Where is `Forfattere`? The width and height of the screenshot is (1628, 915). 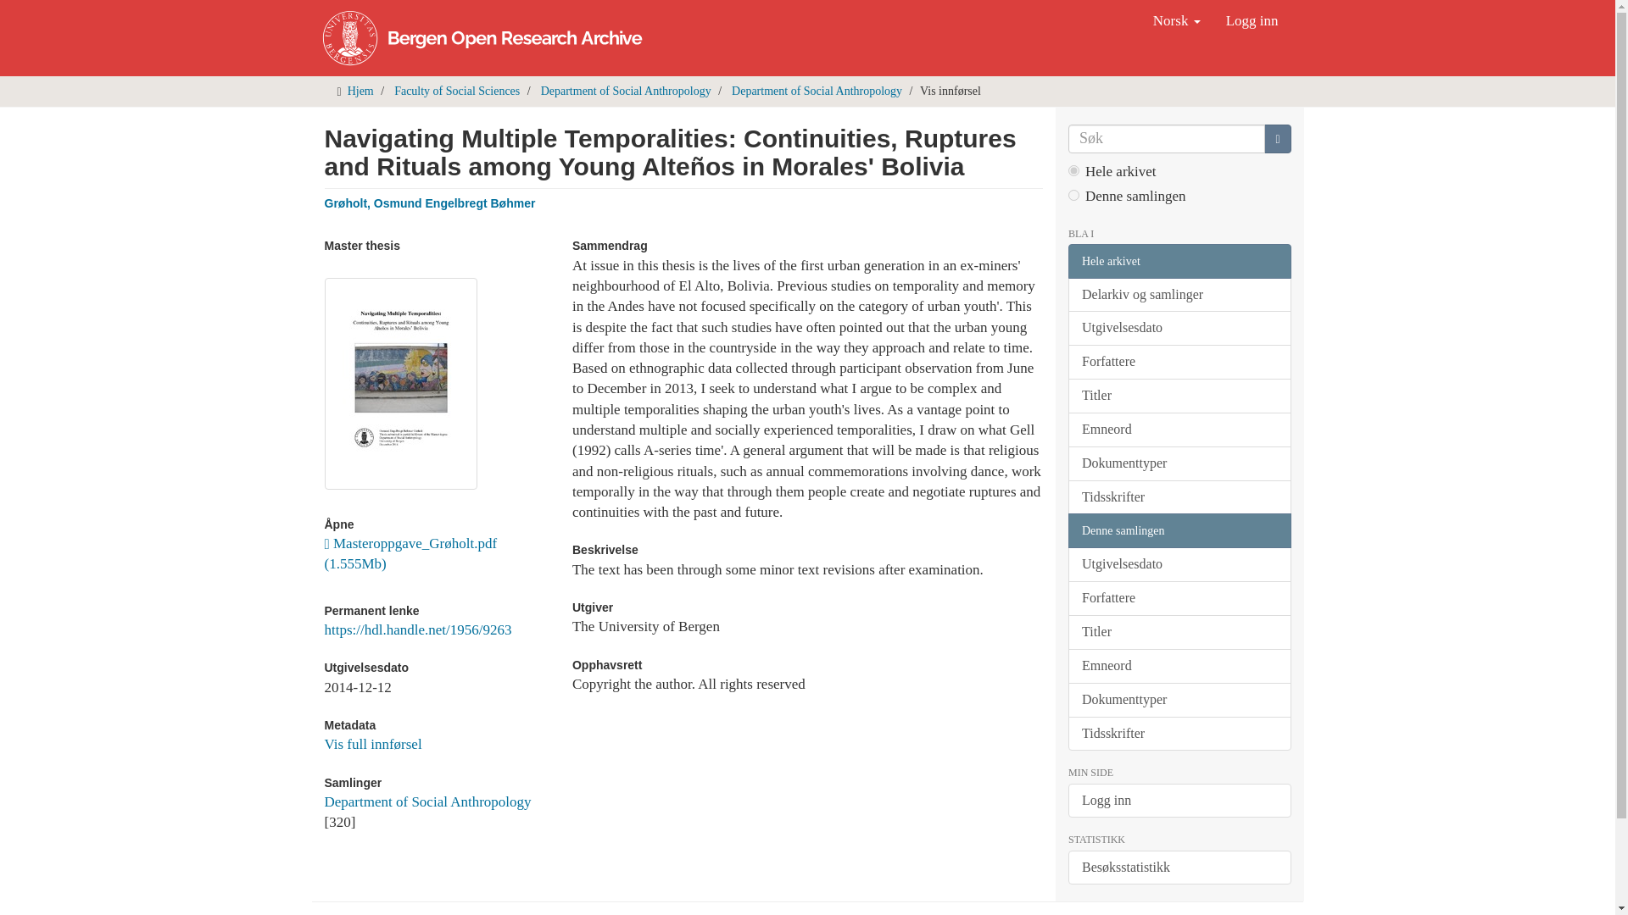 Forfattere is located at coordinates (1179, 363).